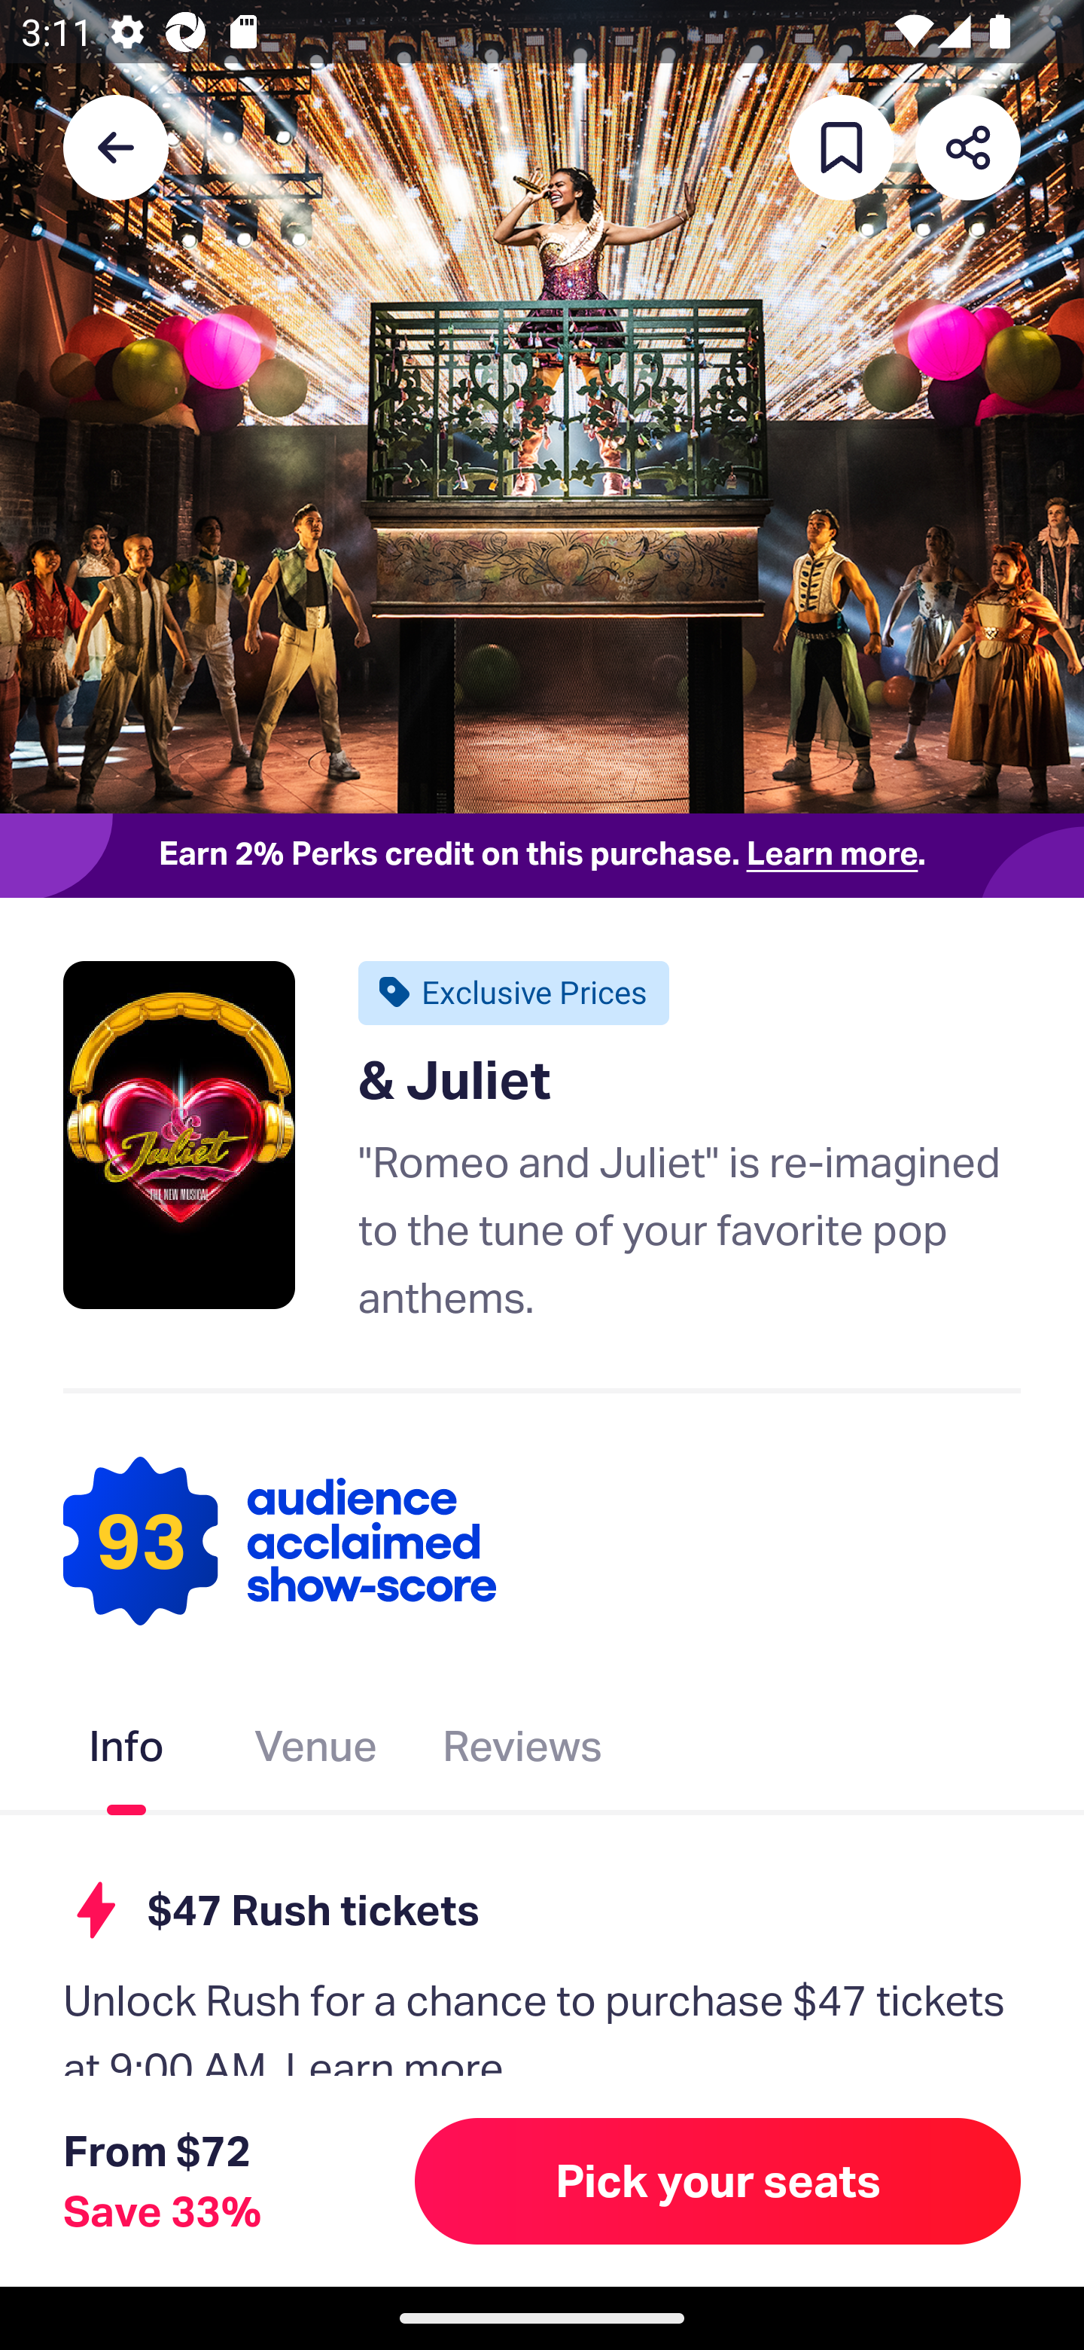 The image size is (1084, 2350). What do you see at coordinates (718, 2181) in the screenshot?
I see `Pick your seats` at bounding box center [718, 2181].